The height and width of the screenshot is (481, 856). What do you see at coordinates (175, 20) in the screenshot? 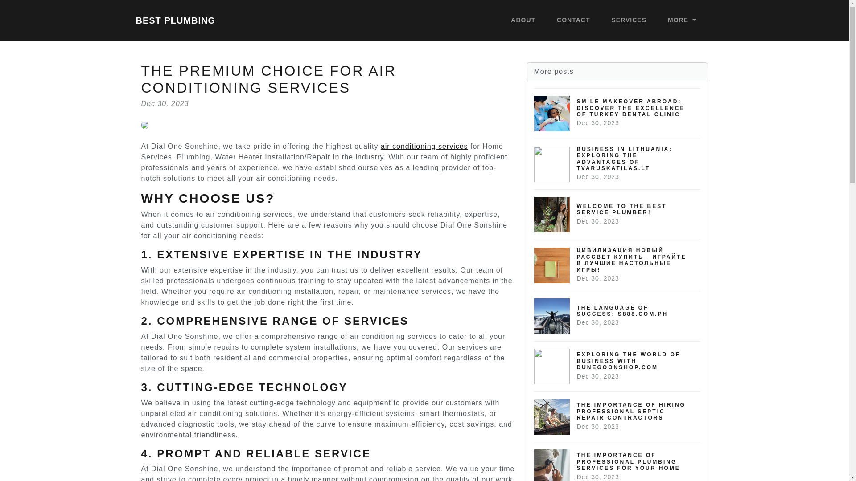
I see `MORE` at bounding box center [175, 20].